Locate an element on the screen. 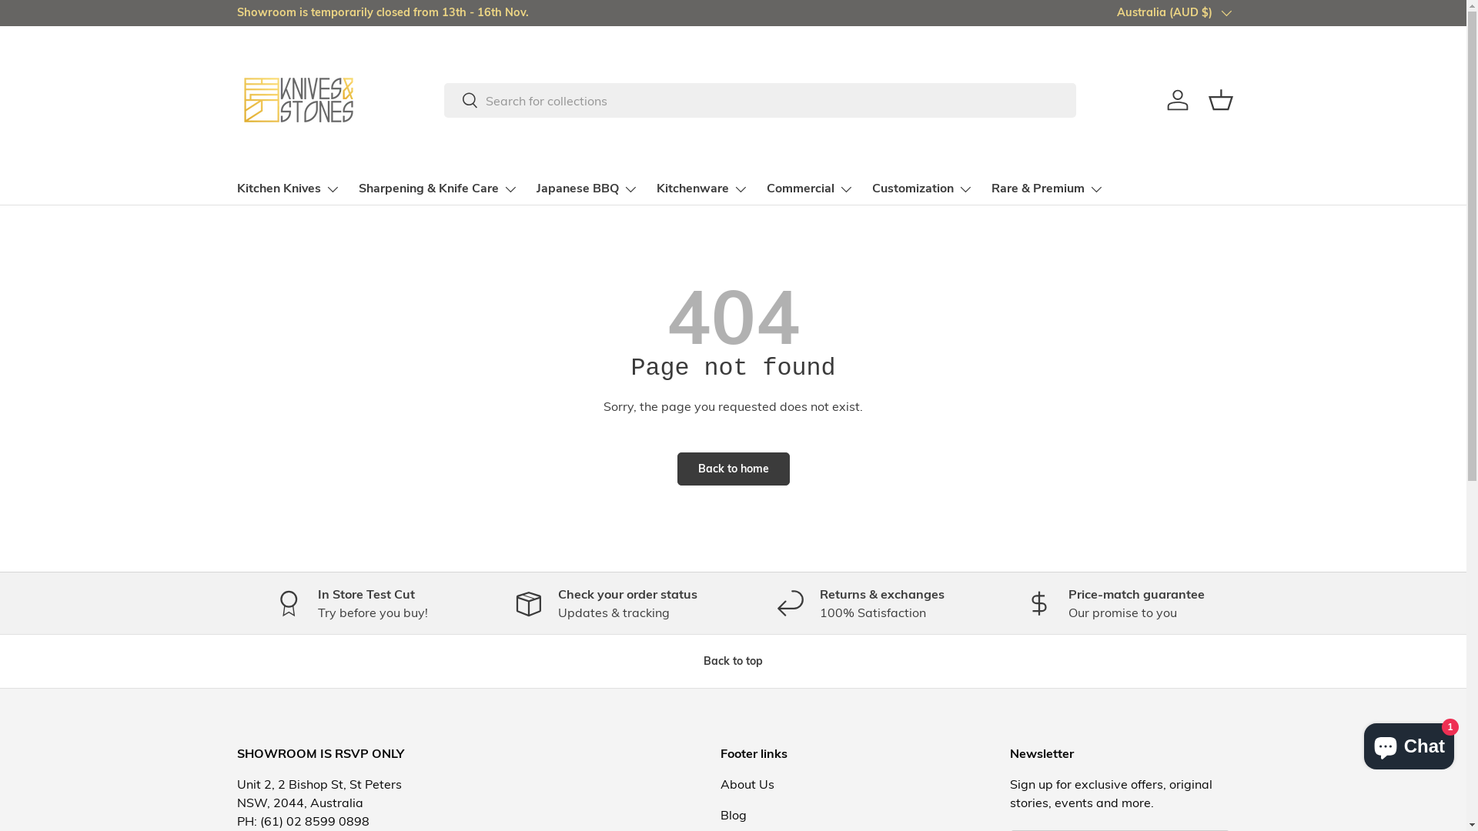  Back to home is located at coordinates (734, 469).